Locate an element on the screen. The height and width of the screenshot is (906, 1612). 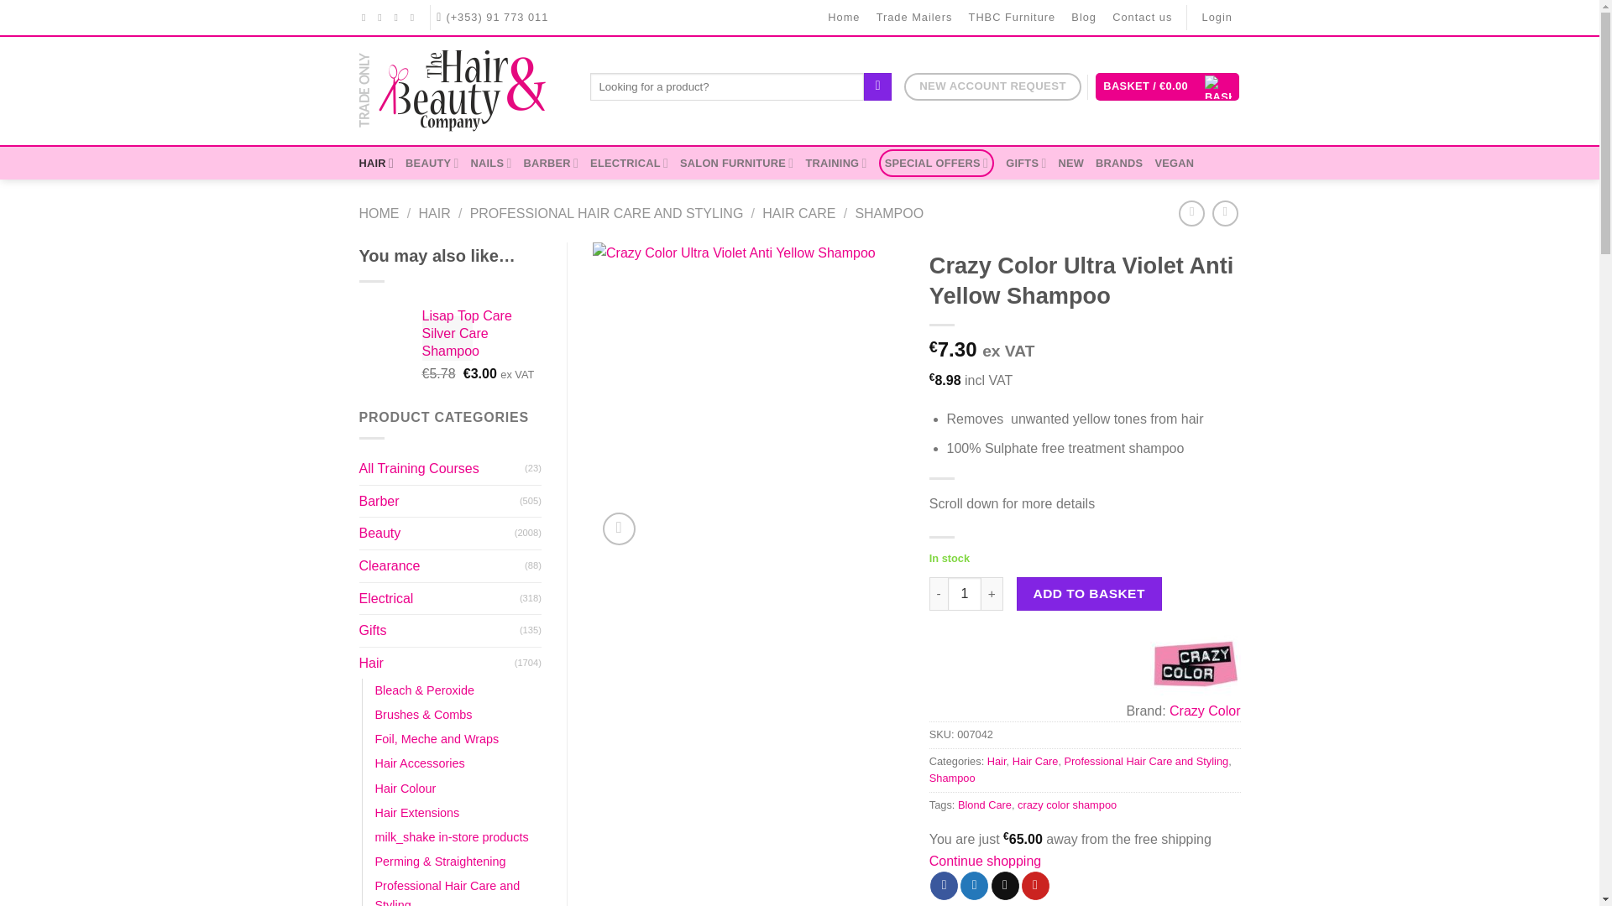
Basket is located at coordinates (1167, 86).